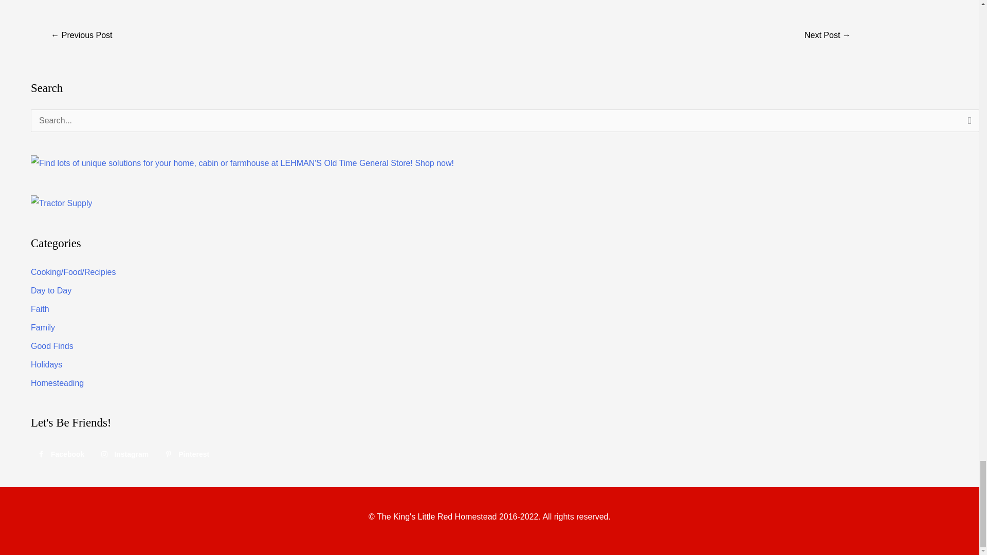  Describe the element at coordinates (81, 36) in the screenshot. I see `Mom was Right...Again!` at that location.